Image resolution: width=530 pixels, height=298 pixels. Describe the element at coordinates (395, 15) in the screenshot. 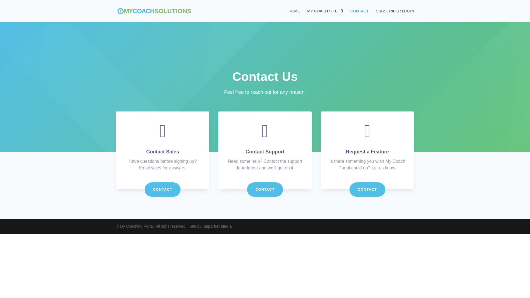

I see `SUBSCRIBER LOGIN` at that location.